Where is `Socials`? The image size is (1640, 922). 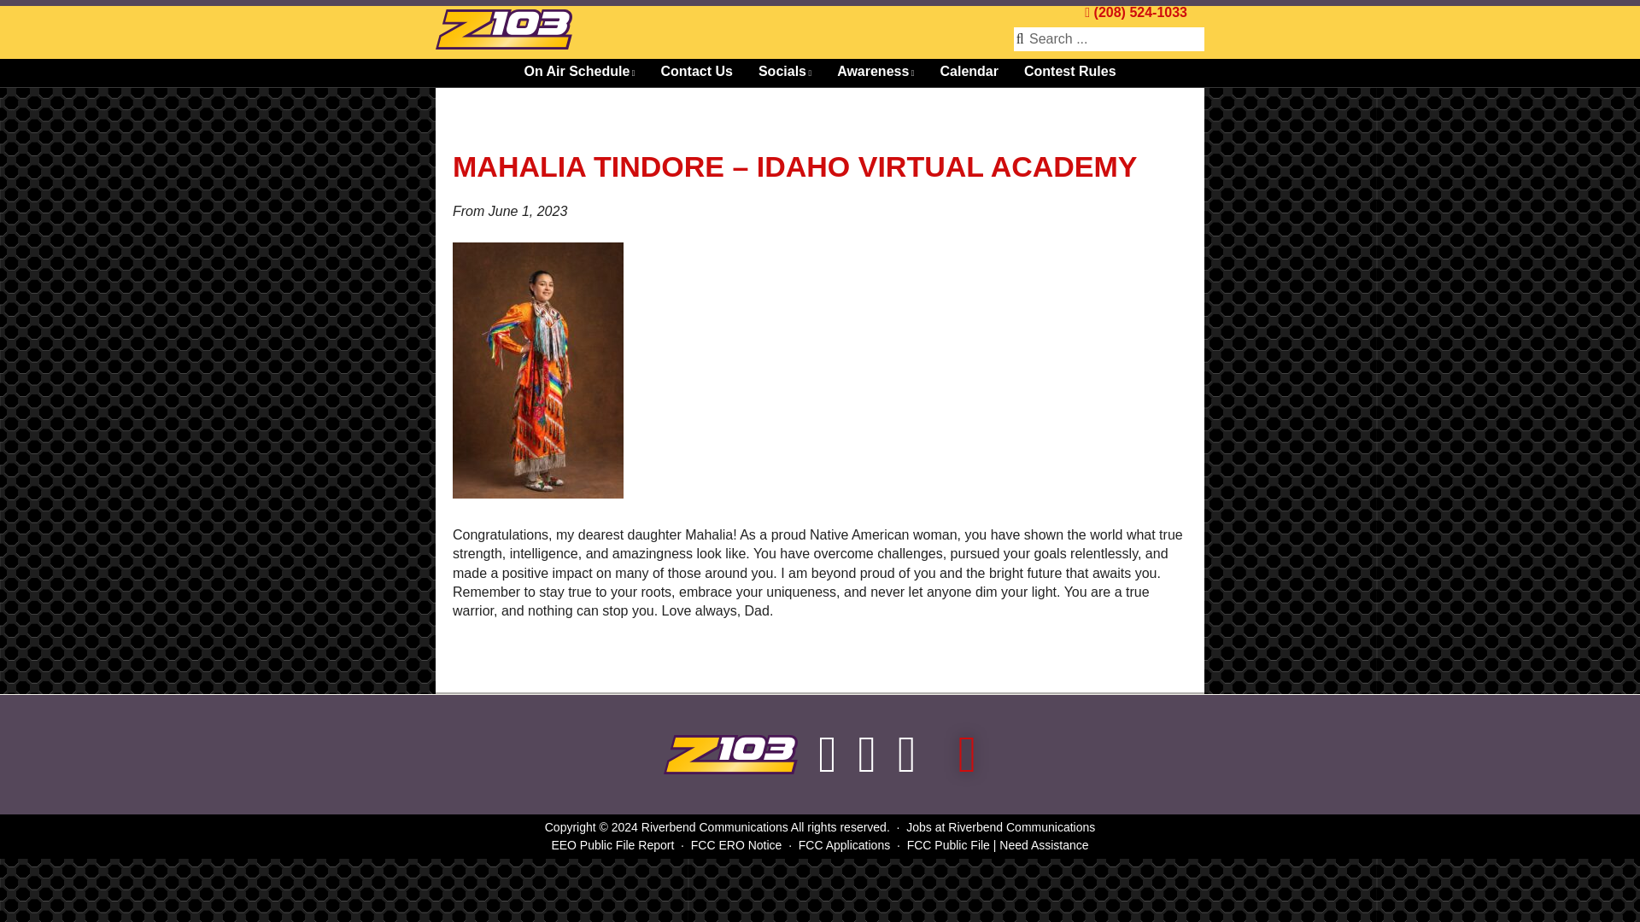 Socials is located at coordinates (785, 72).